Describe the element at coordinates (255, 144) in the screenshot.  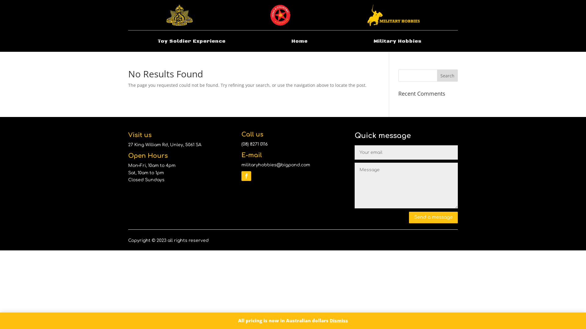
I see `(08) 8271 0116` at that location.